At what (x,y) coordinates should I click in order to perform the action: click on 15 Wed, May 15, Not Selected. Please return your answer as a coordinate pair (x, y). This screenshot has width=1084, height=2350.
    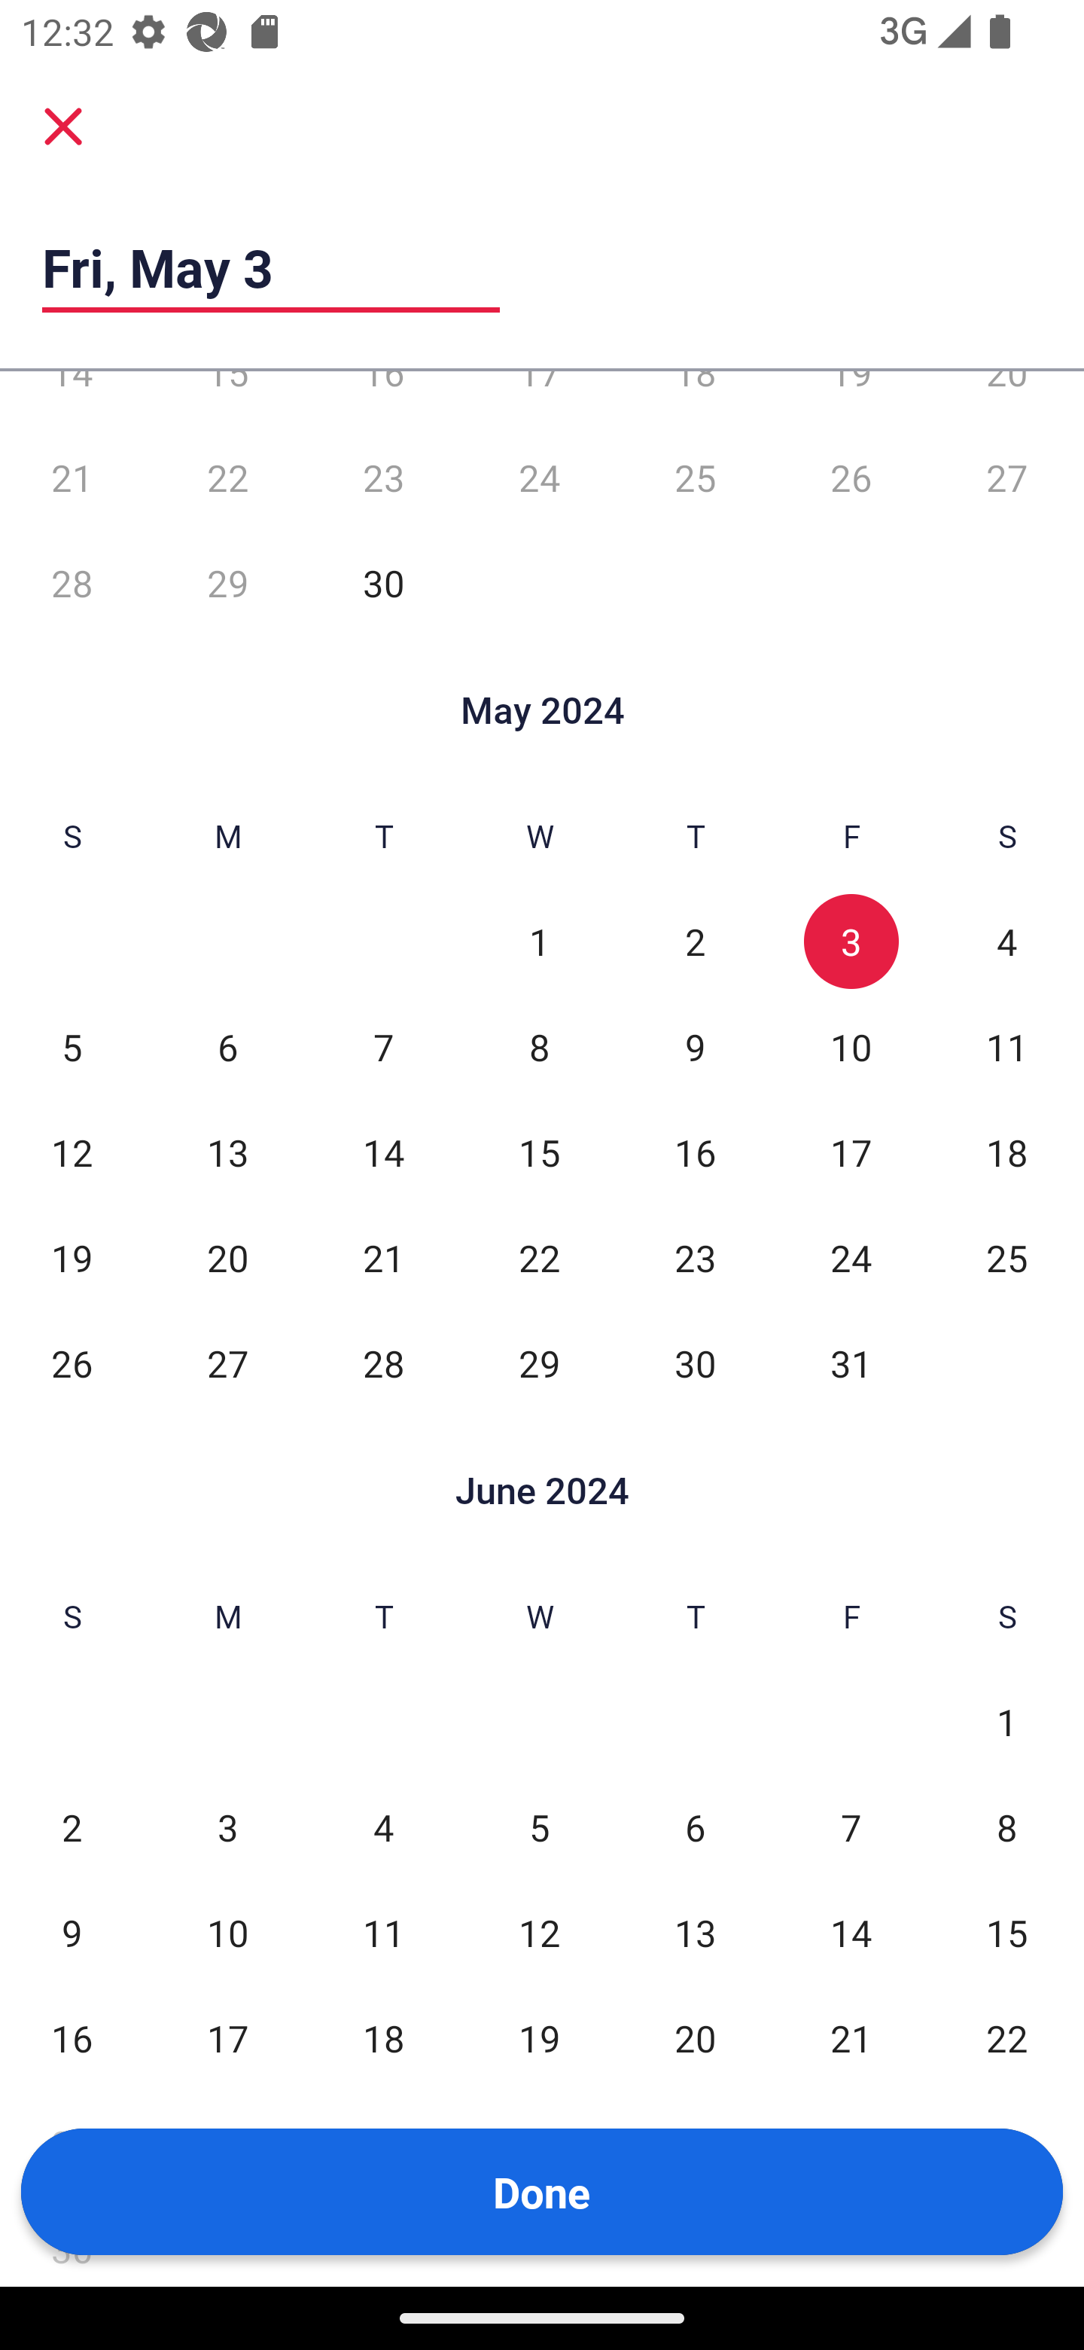
    Looking at the image, I should click on (539, 1152).